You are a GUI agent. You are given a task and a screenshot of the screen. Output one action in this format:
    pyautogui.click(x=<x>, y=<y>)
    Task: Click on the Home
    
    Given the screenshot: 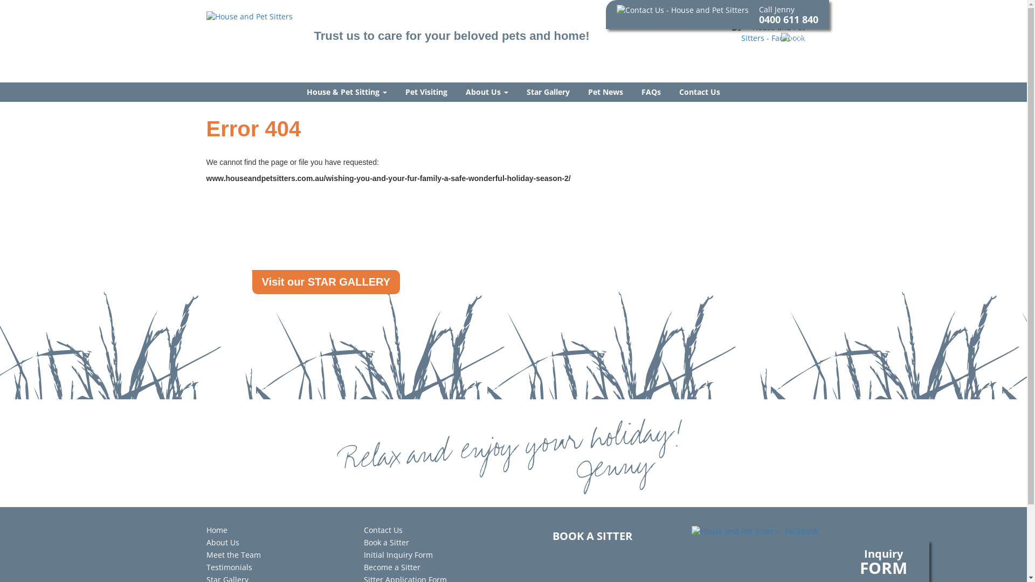 What is the action you would take?
    pyautogui.click(x=217, y=530)
    